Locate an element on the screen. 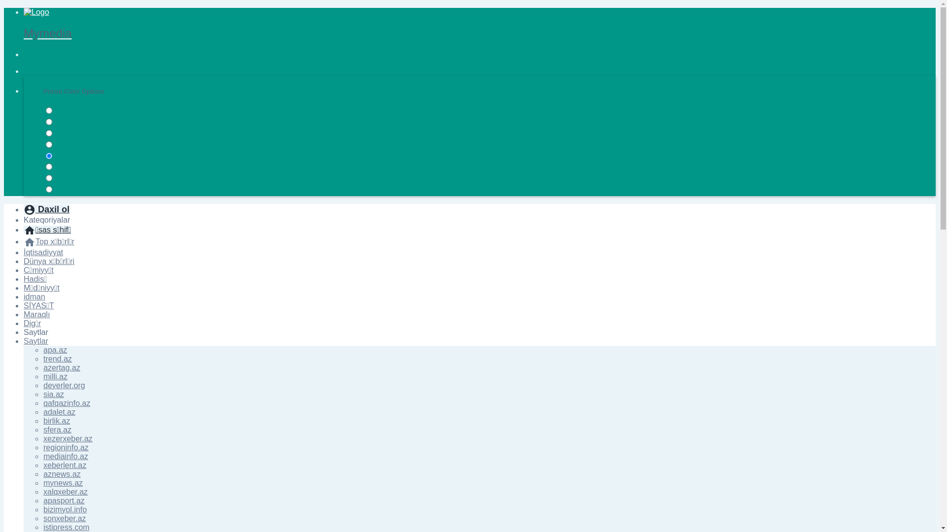 The height and width of the screenshot is (532, 947). trend.az is located at coordinates (58, 359).